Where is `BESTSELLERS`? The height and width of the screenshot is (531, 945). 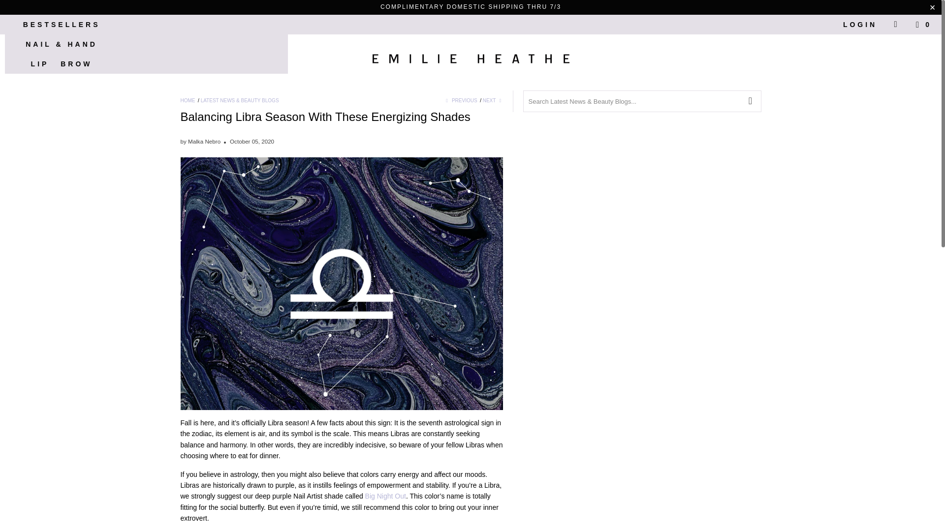 BESTSELLERS is located at coordinates (61, 25).